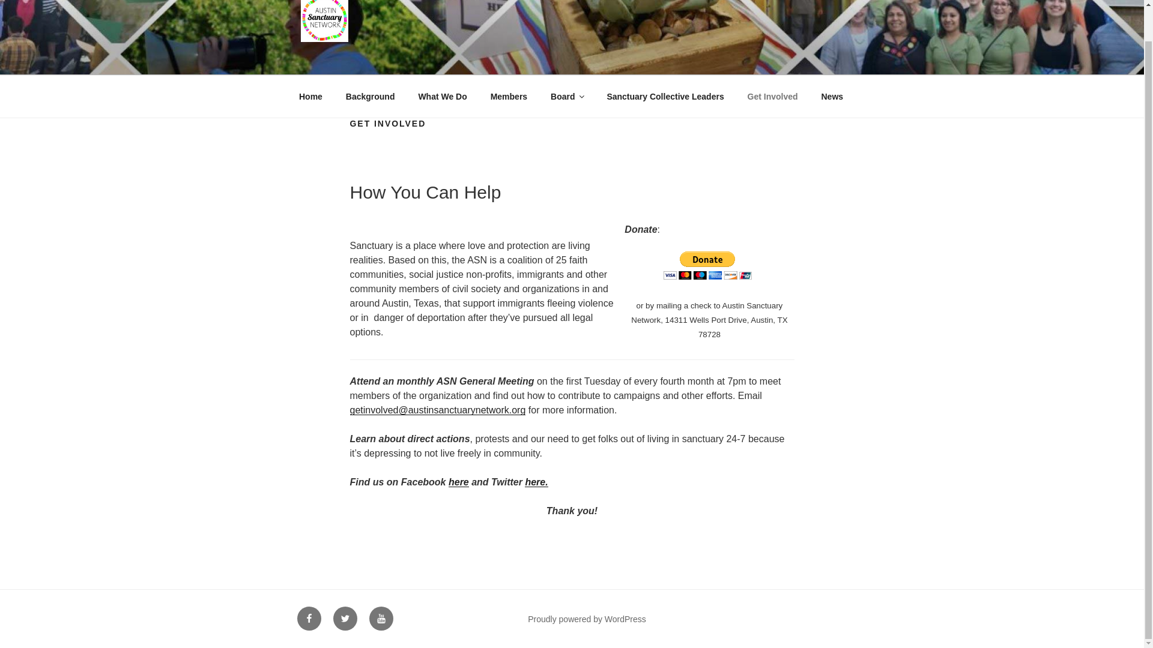  I want to click on Proudly powered by WordPress, so click(587, 619).